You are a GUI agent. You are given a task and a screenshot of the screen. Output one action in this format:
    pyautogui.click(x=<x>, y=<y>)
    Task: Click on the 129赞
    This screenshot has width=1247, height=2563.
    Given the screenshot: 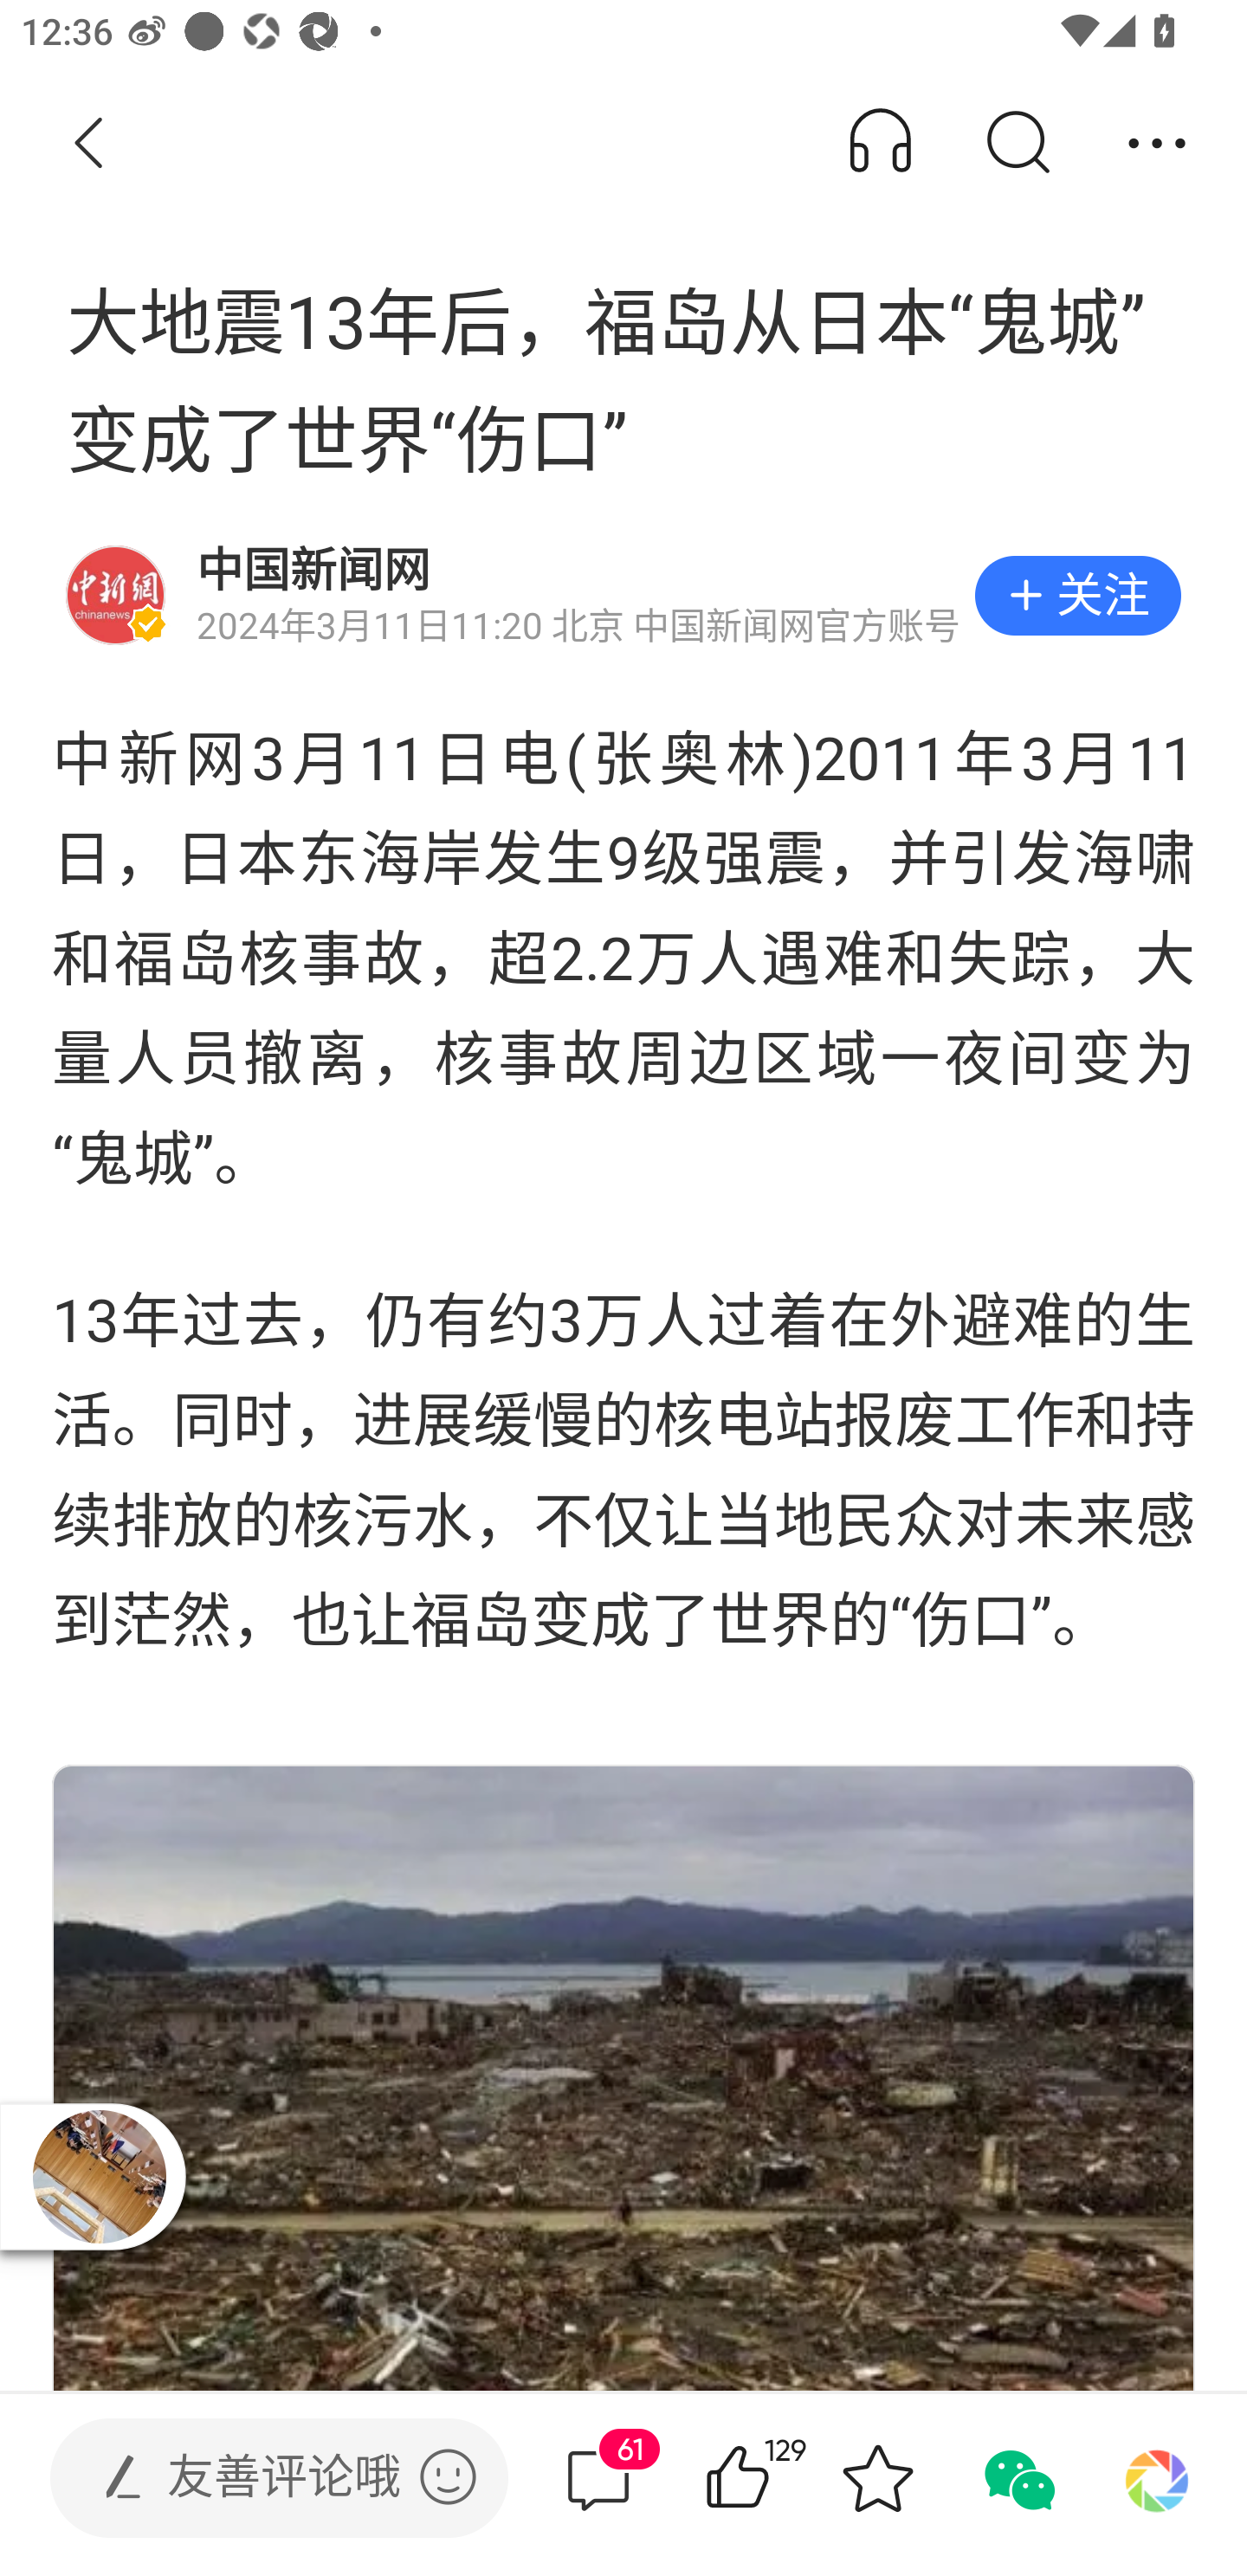 What is the action you would take?
    pyautogui.click(x=779, y=2478)
    